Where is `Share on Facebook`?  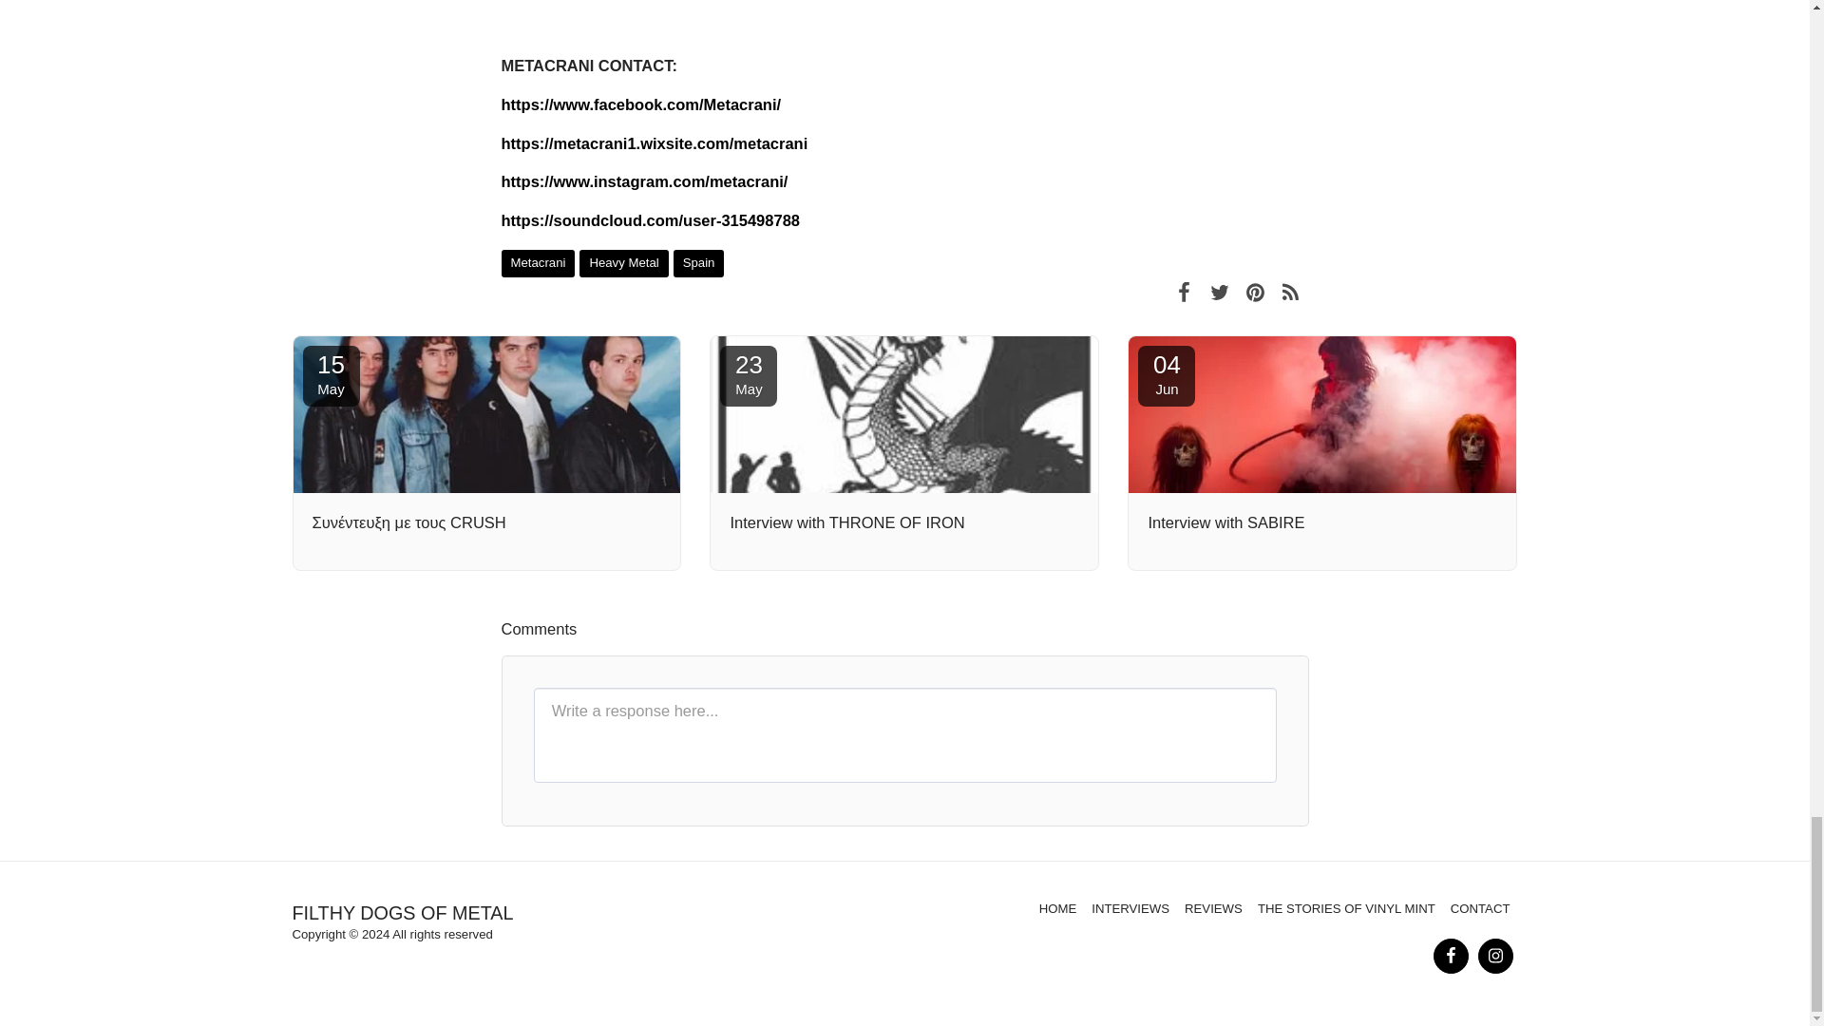 Share on Facebook is located at coordinates (539, 263).